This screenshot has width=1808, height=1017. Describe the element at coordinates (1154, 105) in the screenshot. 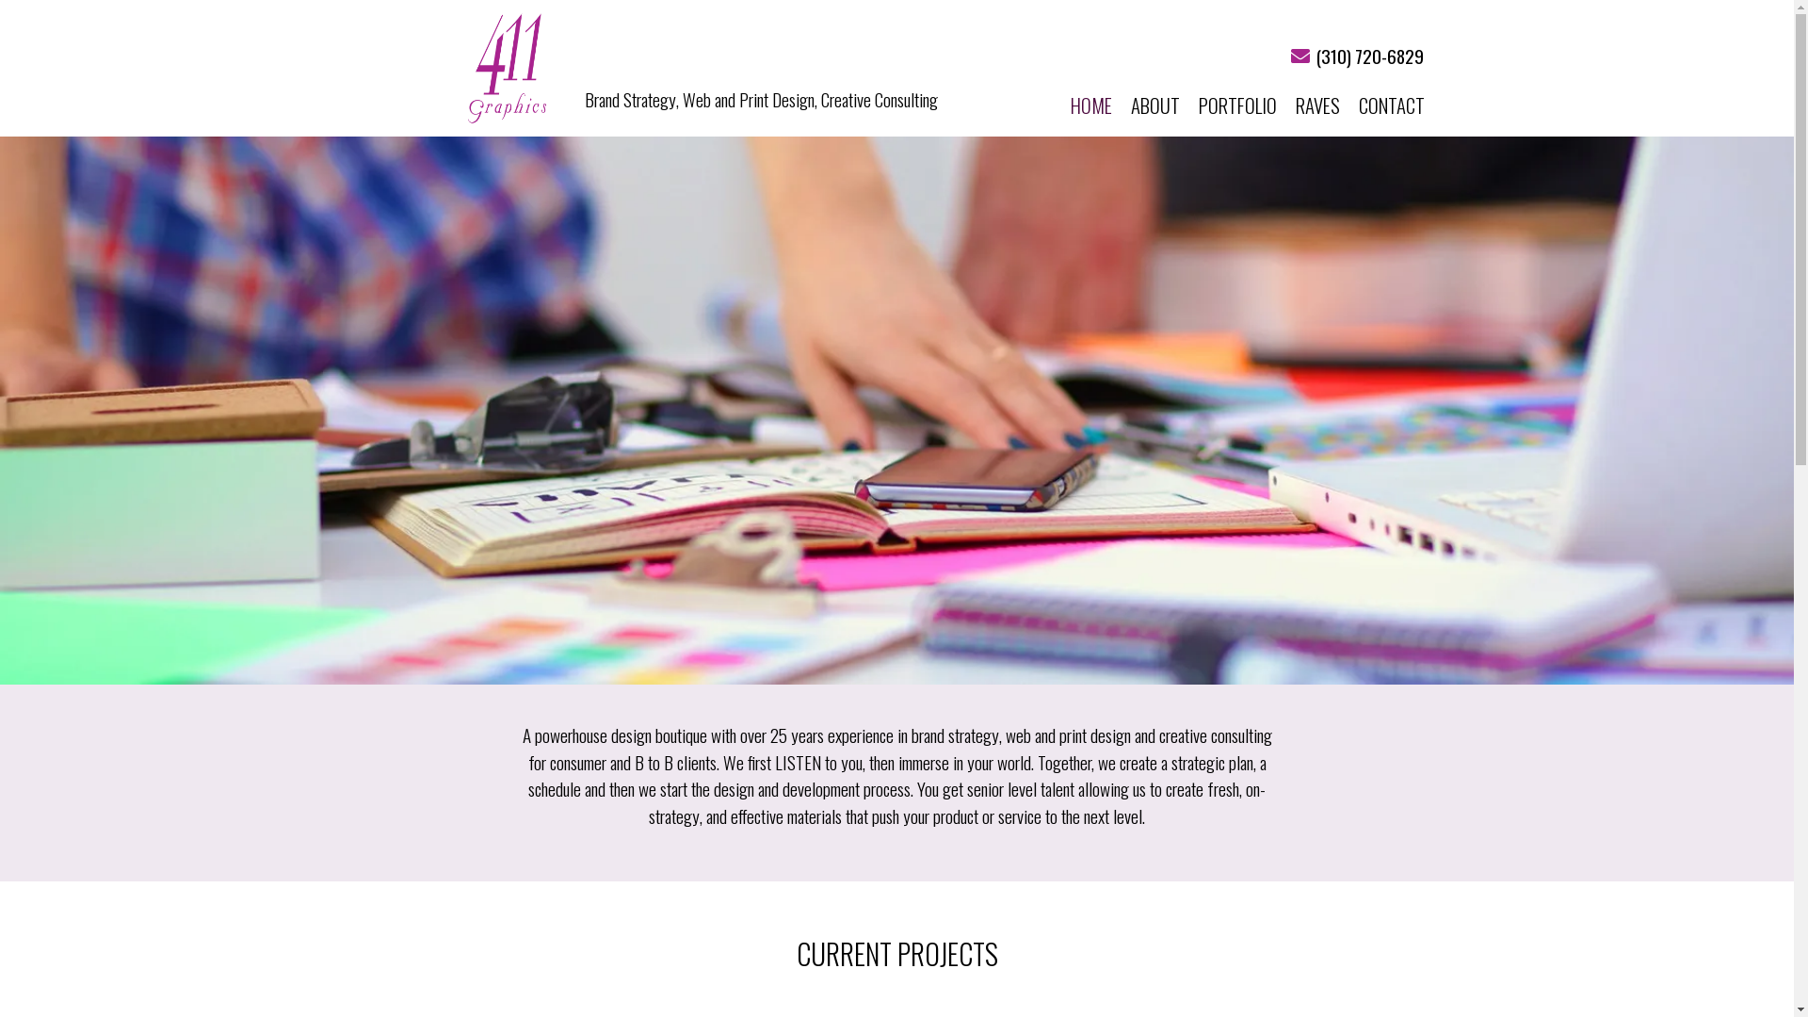

I see `ABOUT` at that location.